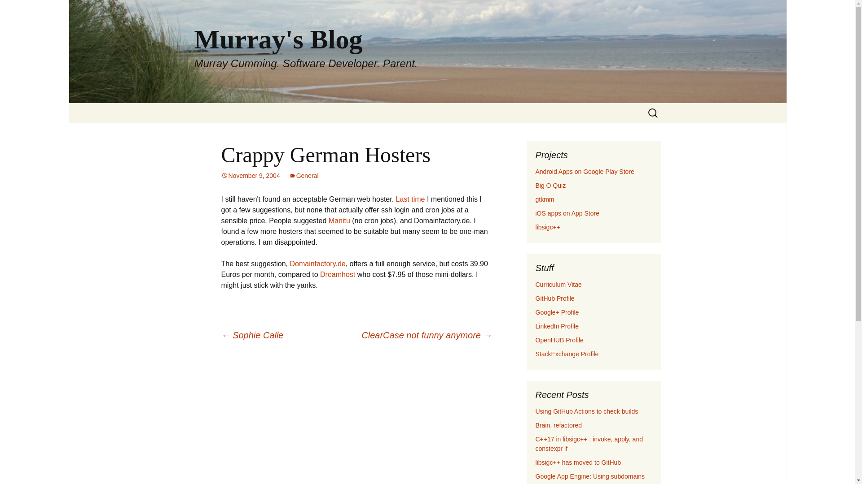 The height and width of the screenshot is (484, 862). Describe the element at coordinates (558, 284) in the screenshot. I see `Curriculum Vitae` at that location.